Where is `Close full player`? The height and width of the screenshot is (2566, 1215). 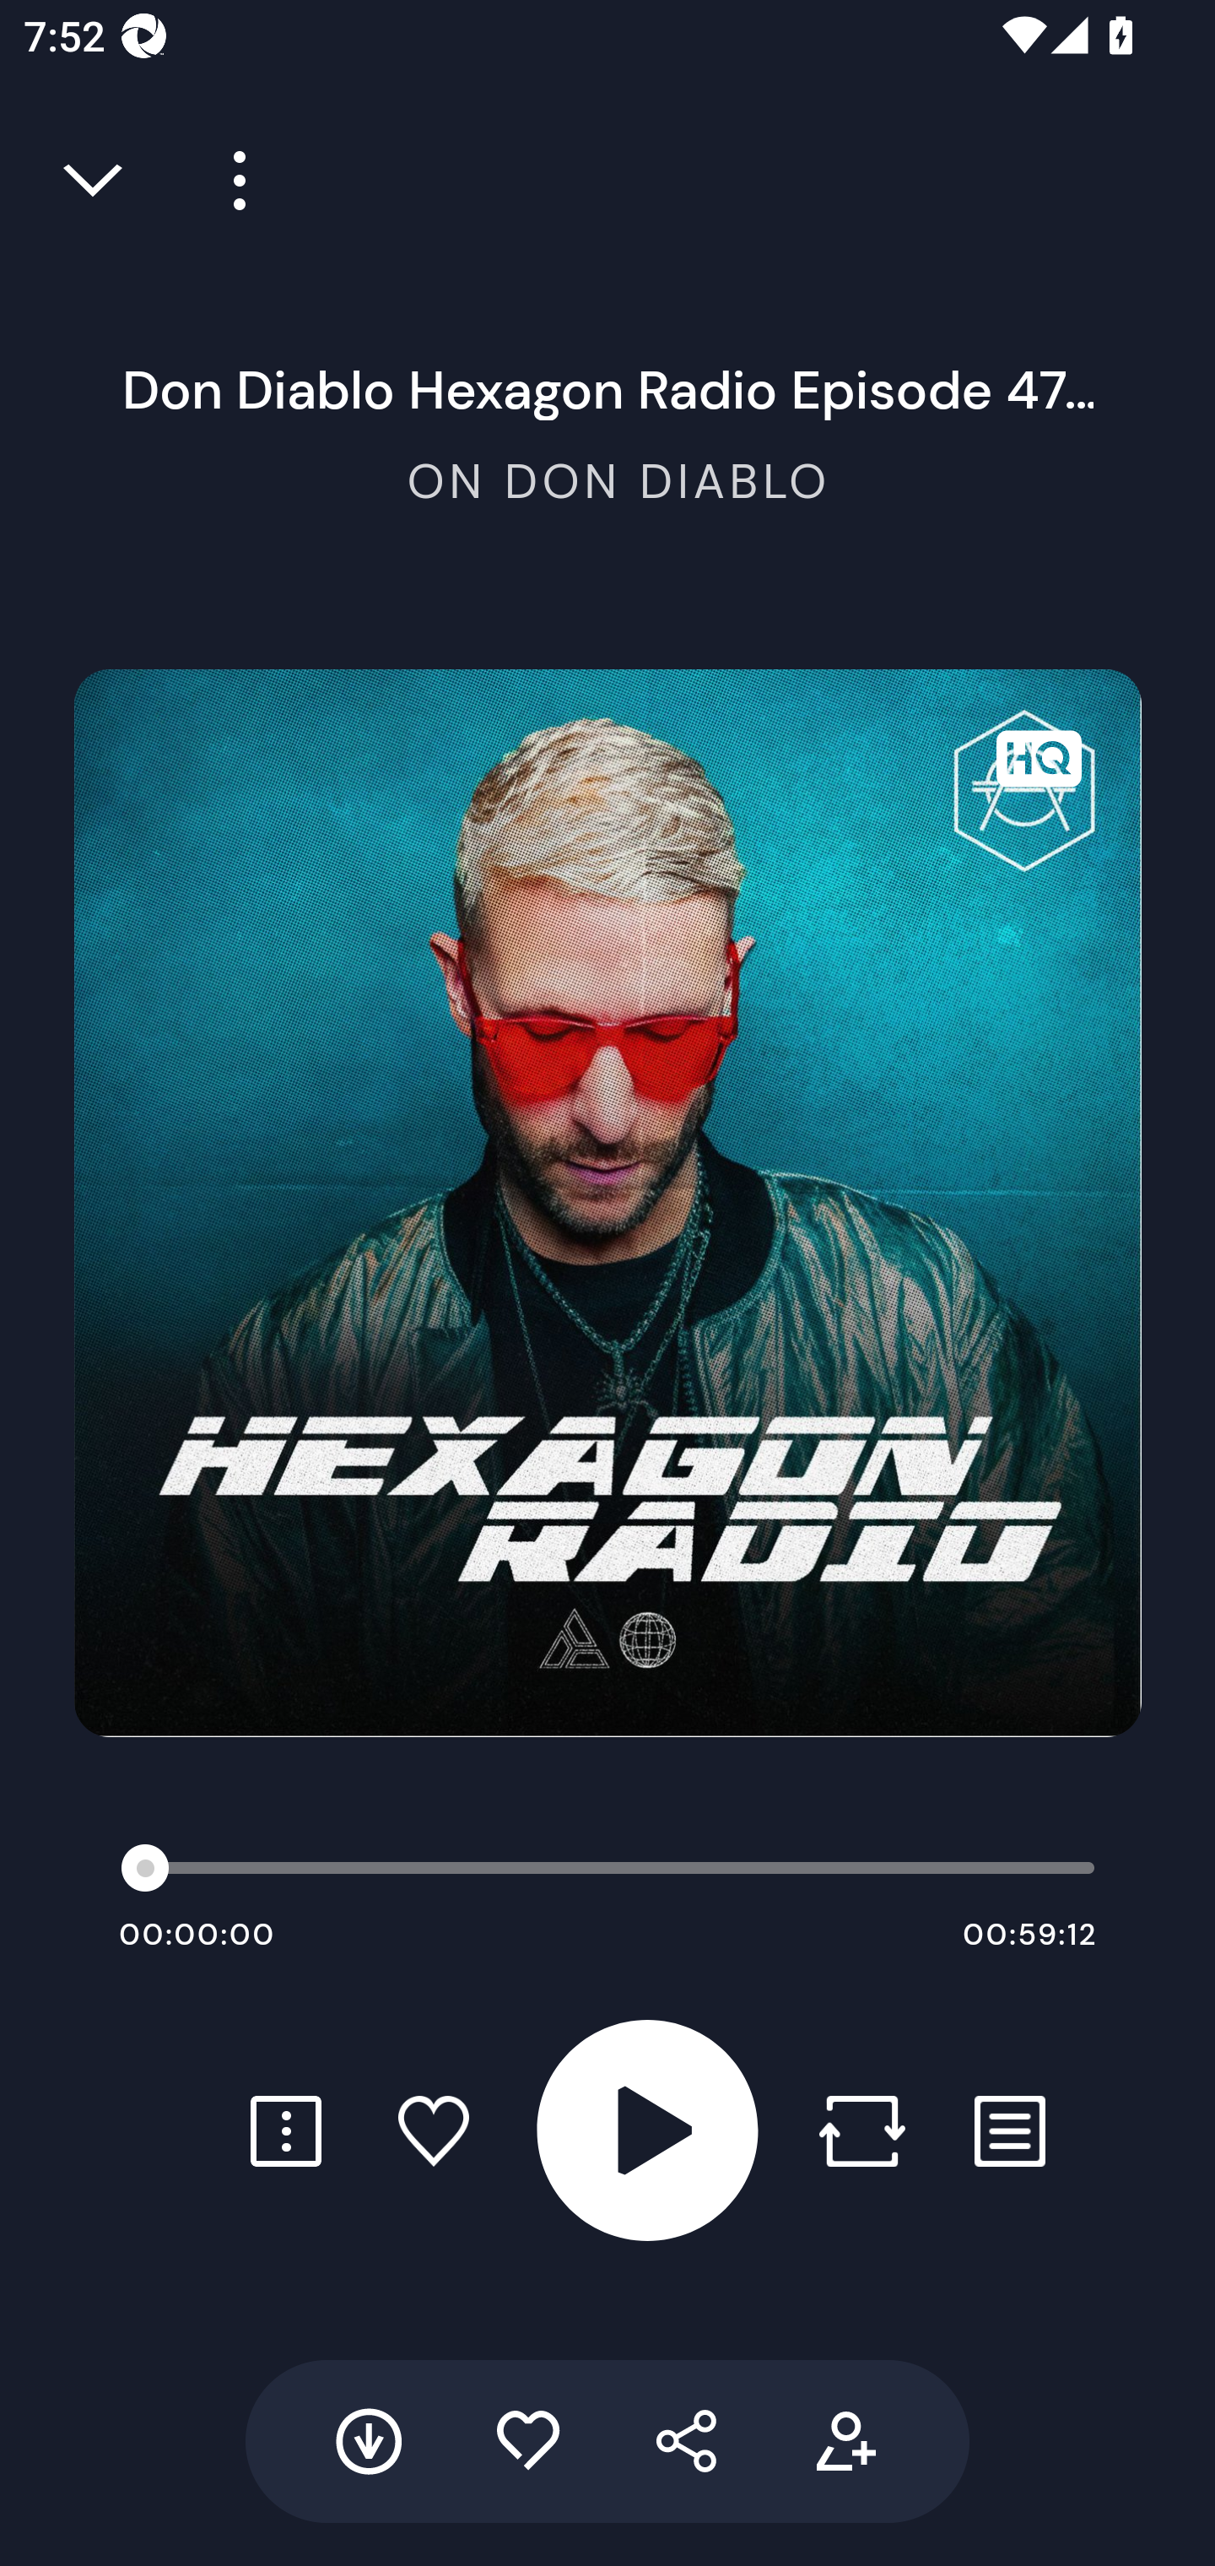 Close full player is located at coordinates (95, 181).